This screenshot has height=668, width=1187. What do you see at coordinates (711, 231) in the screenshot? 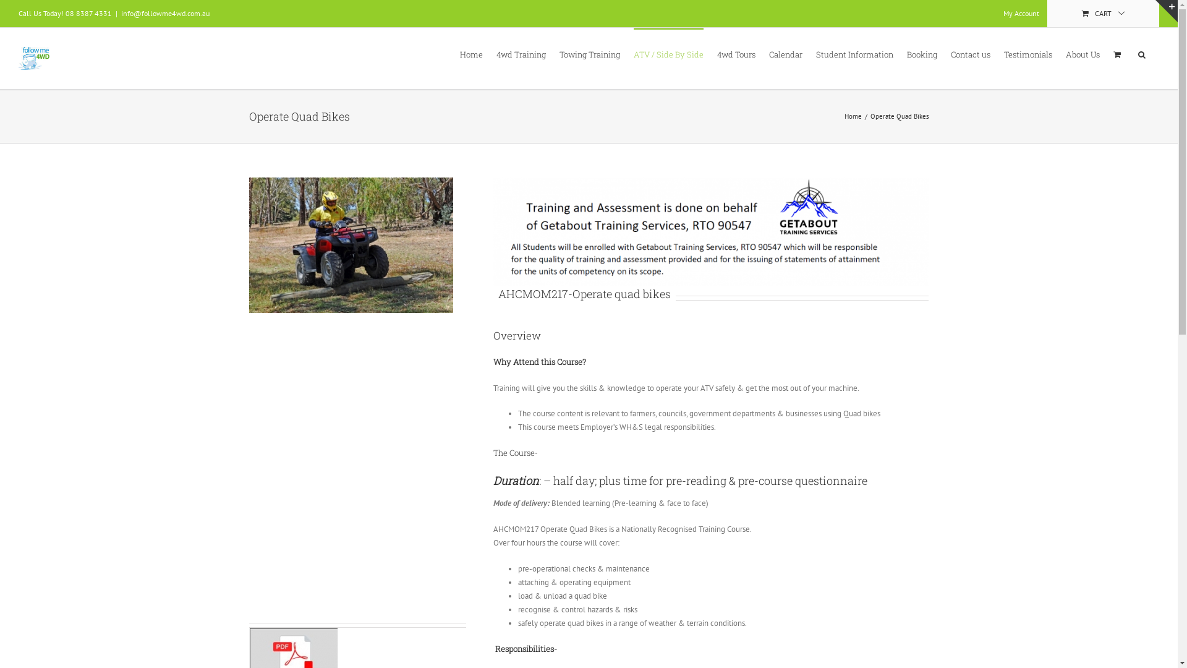
I see `GTS Tag Line` at bounding box center [711, 231].